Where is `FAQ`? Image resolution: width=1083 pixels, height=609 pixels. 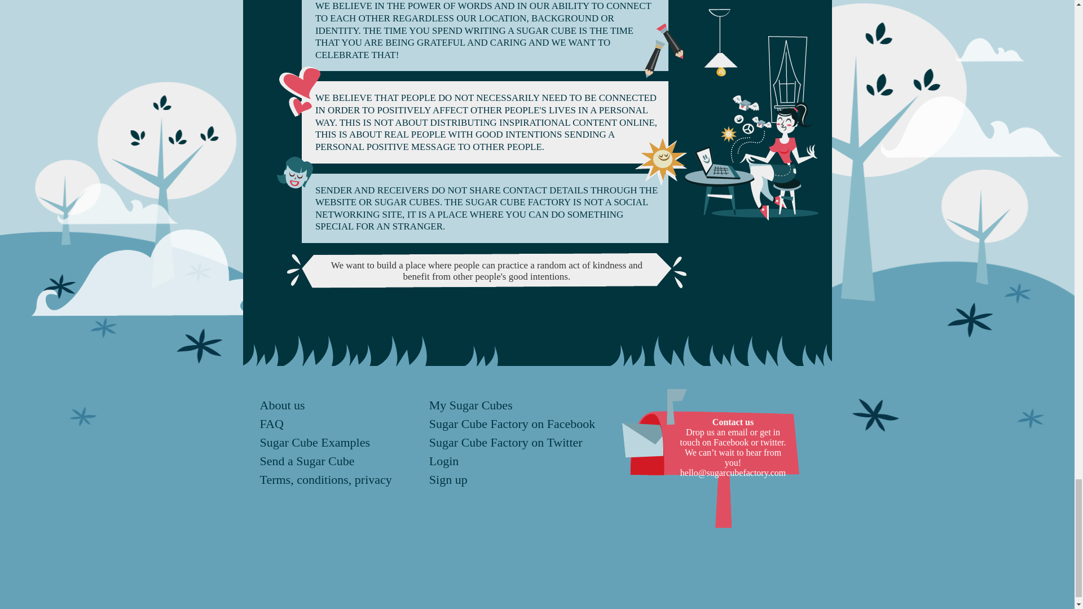 FAQ is located at coordinates (271, 423).